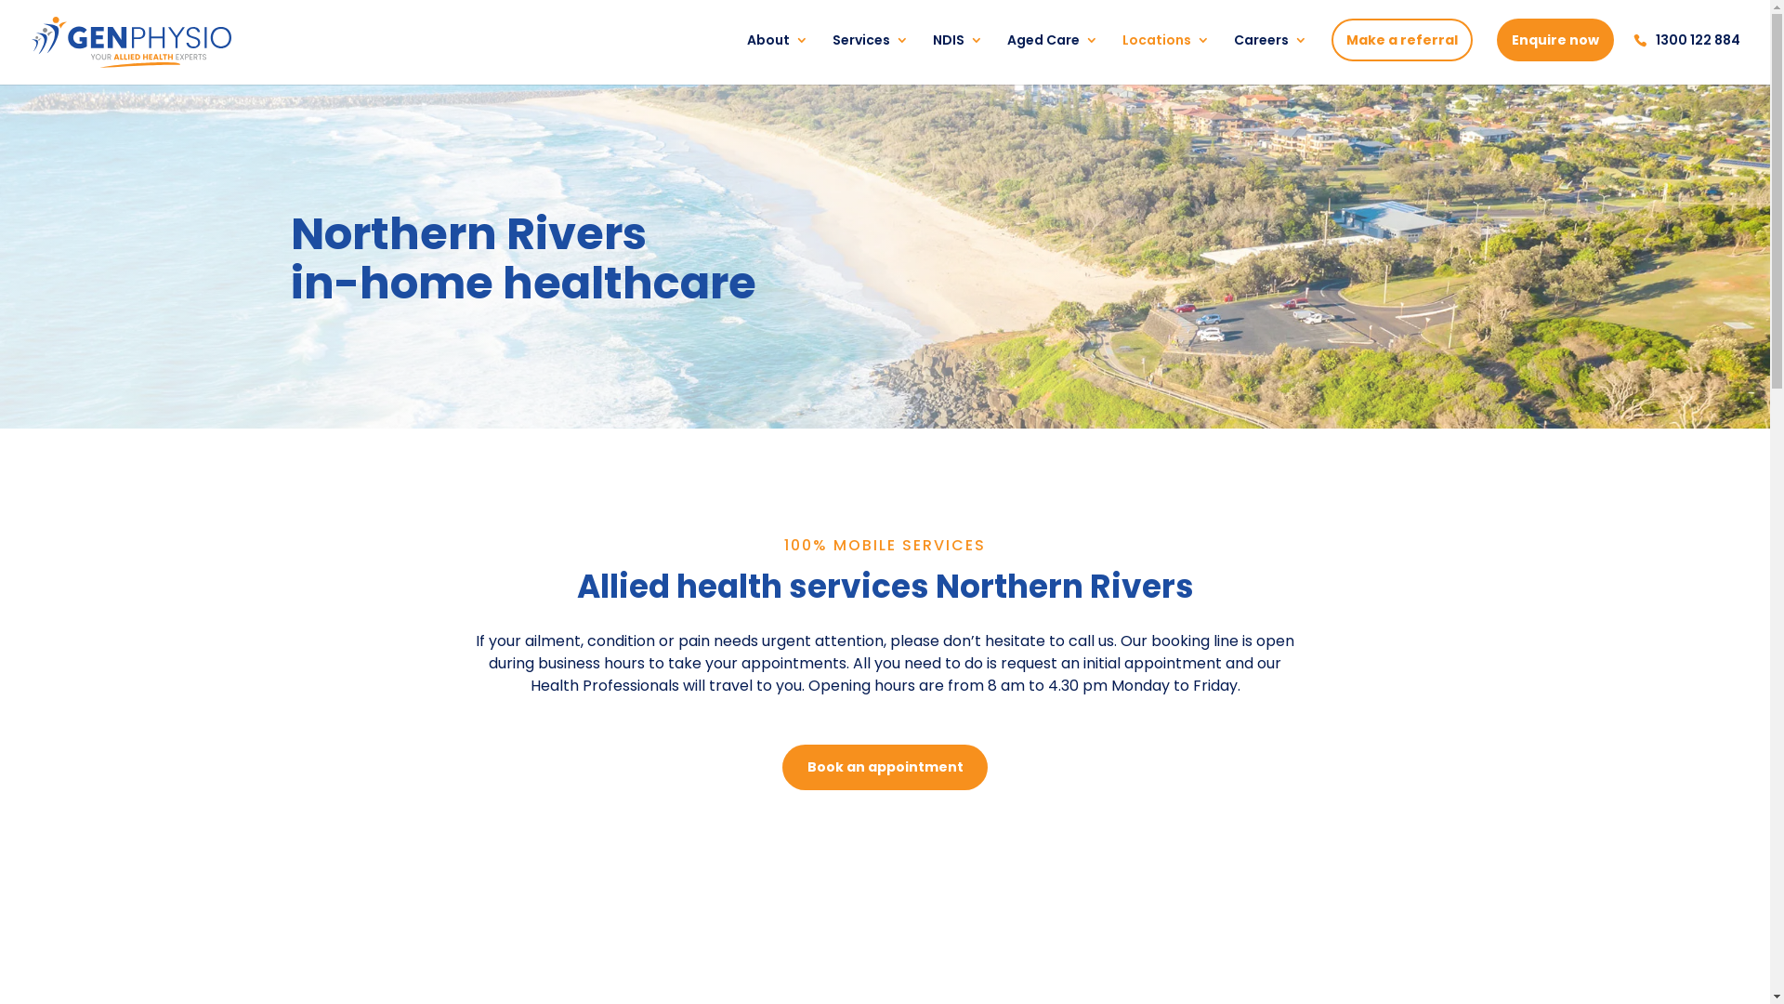 The image size is (1784, 1004). What do you see at coordinates (778, 59) in the screenshot?
I see `About` at bounding box center [778, 59].